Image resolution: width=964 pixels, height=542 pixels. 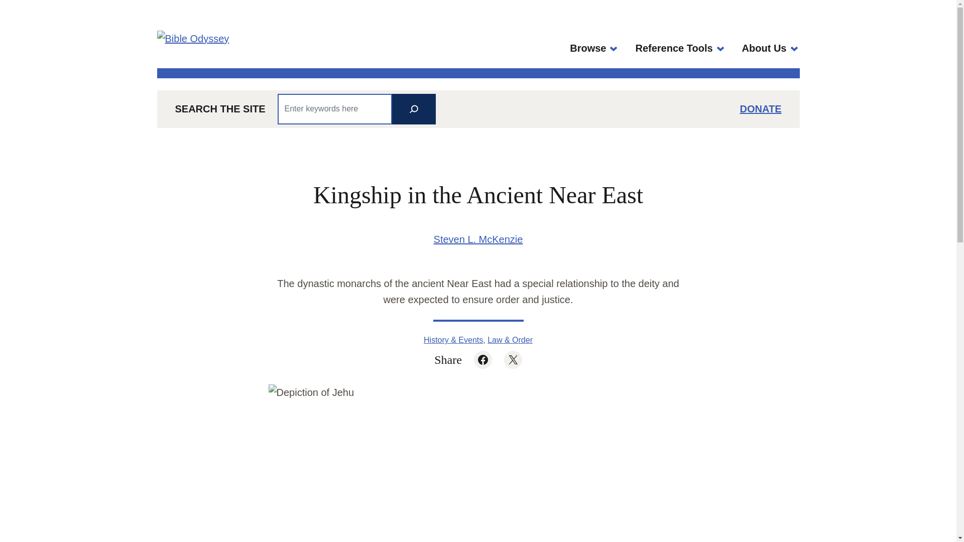 I want to click on  - opens in a new window, so click(x=587, y=48).